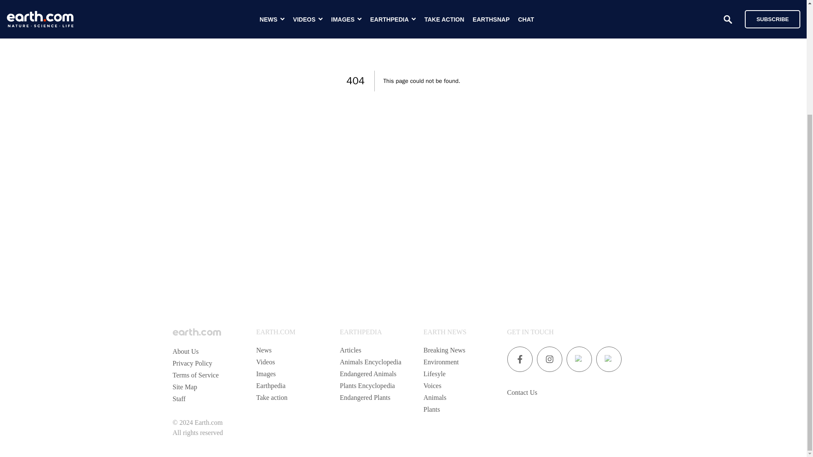  Describe the element at coordinates (431, 410) in the screenshot. I see `Plants` at that location.